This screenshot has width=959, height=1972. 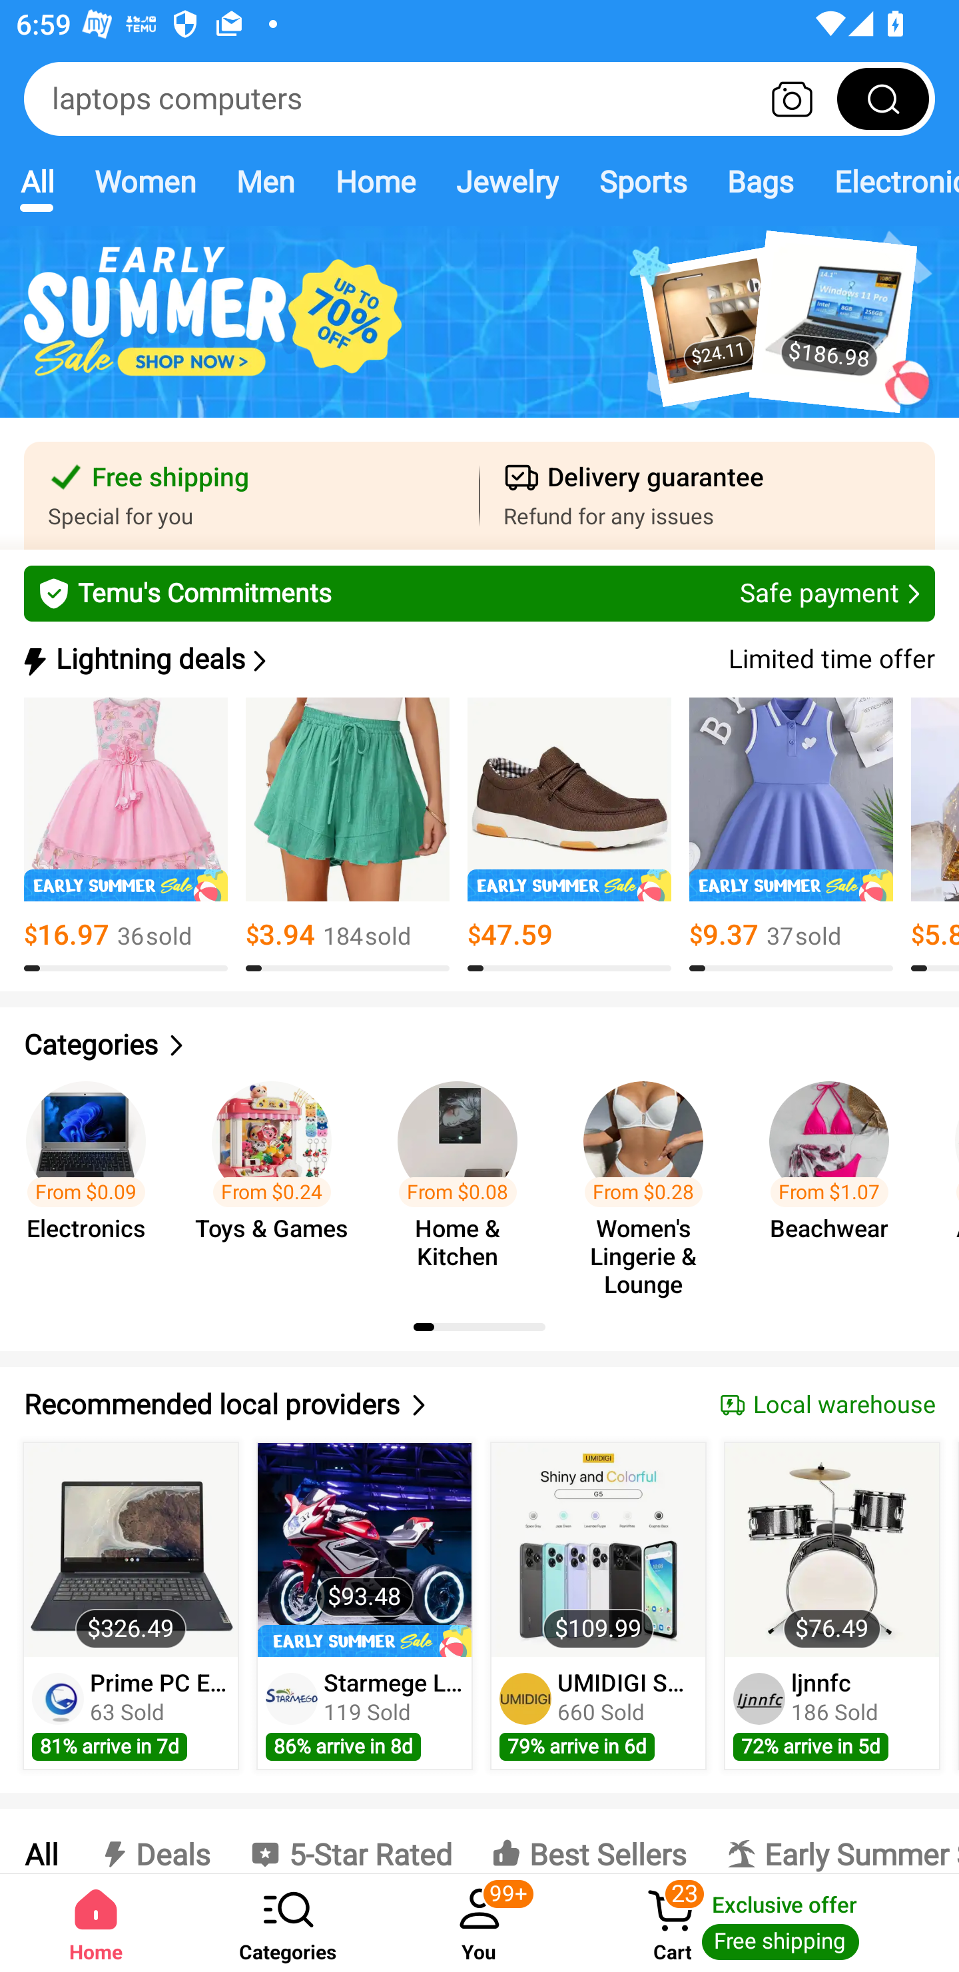 I want to click on Cart 23 Cart Exclusive offer, so click(x=767, y=1923).